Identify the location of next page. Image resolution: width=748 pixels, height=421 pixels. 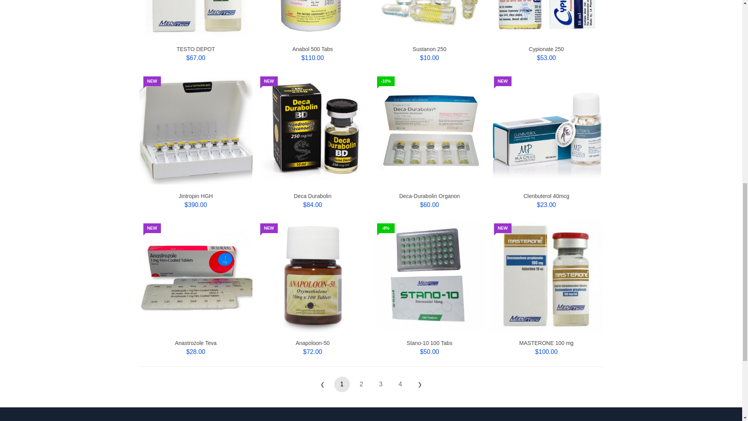
(420, 384).